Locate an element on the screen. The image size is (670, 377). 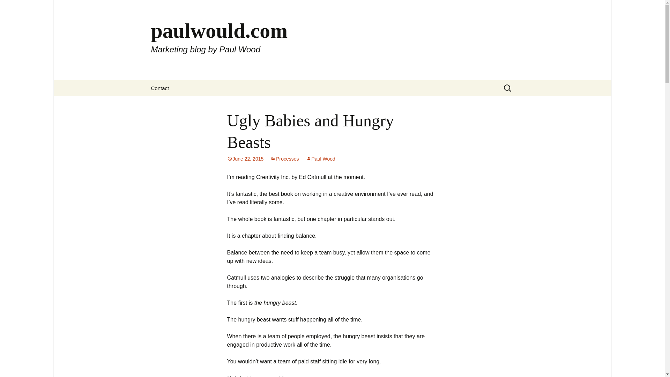
Processes is located at coordinates (285, 159).